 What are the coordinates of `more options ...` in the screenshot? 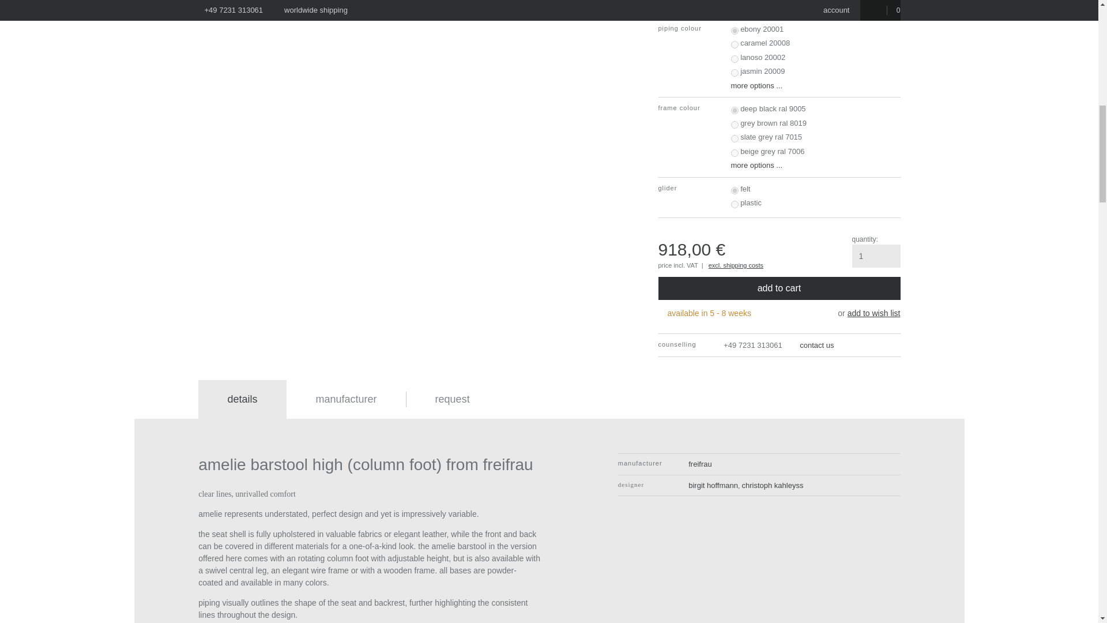 It's located at (815, 6).